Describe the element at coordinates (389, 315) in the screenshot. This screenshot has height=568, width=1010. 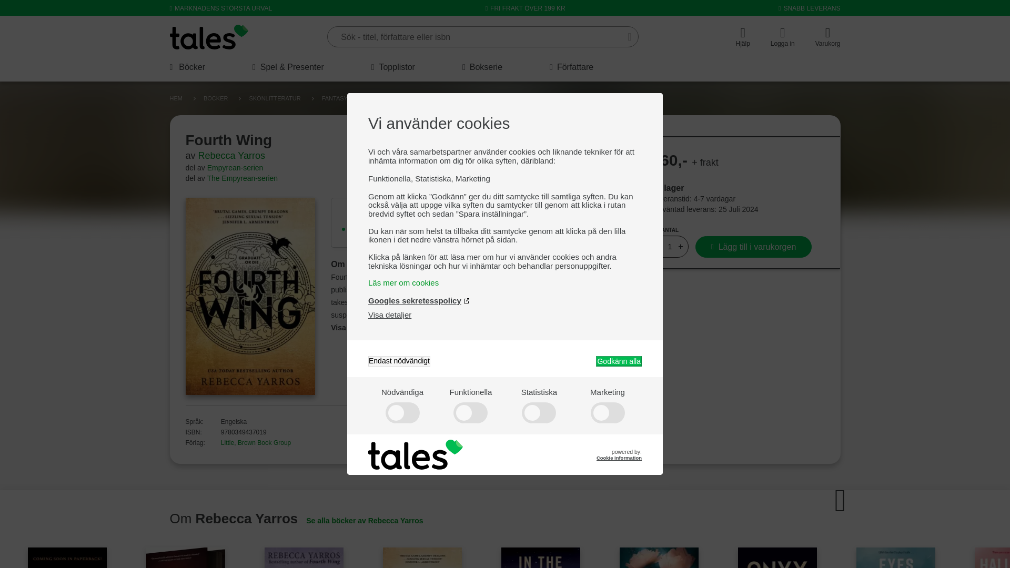
I see `Visa detaljer` at that location.